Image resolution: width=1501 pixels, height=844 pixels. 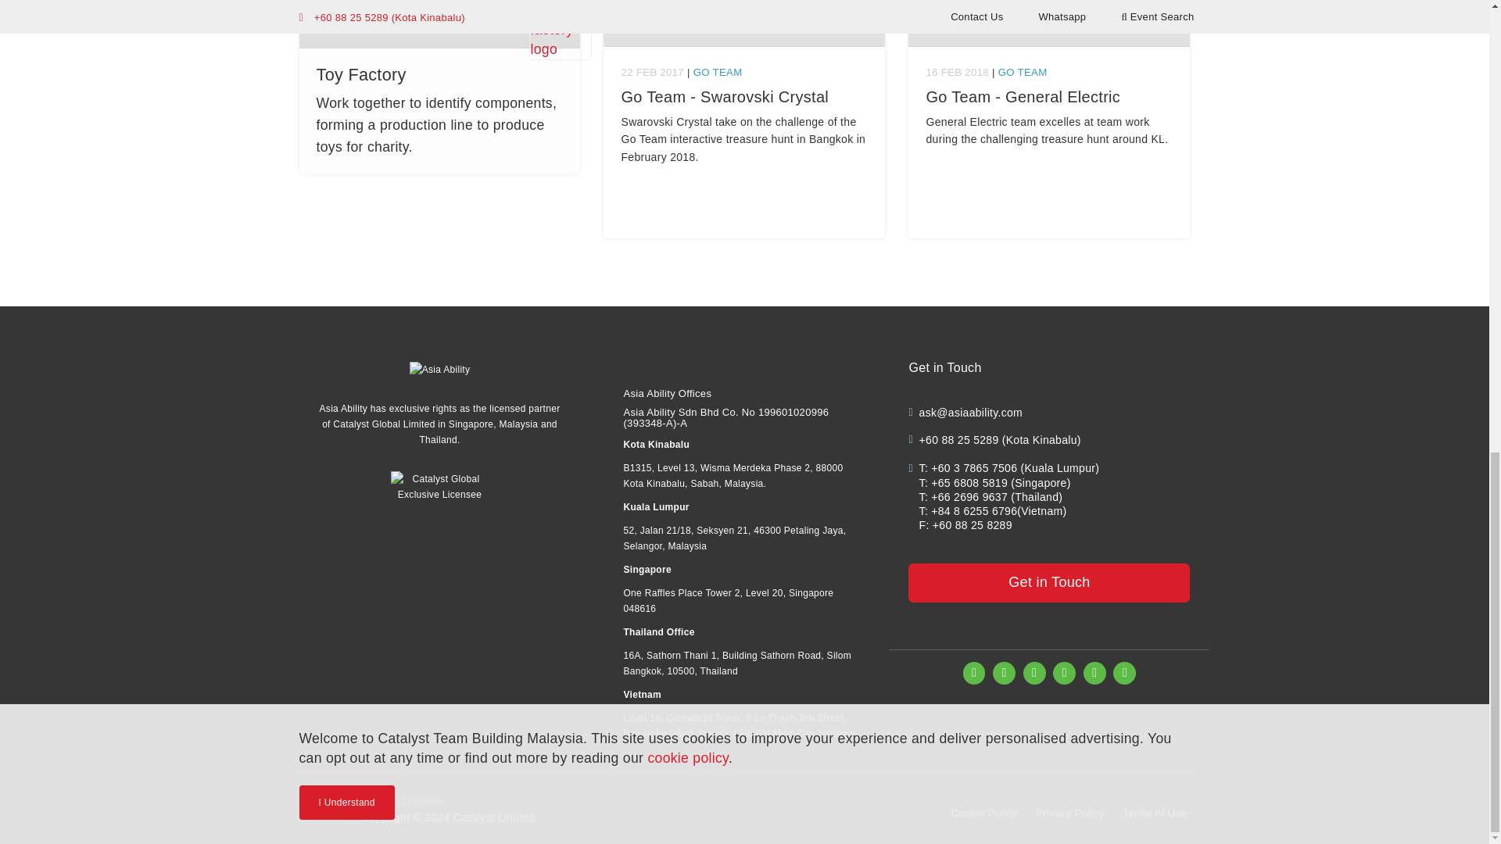 I want to click on Find us on Facebook, so click(x=974, y=672).